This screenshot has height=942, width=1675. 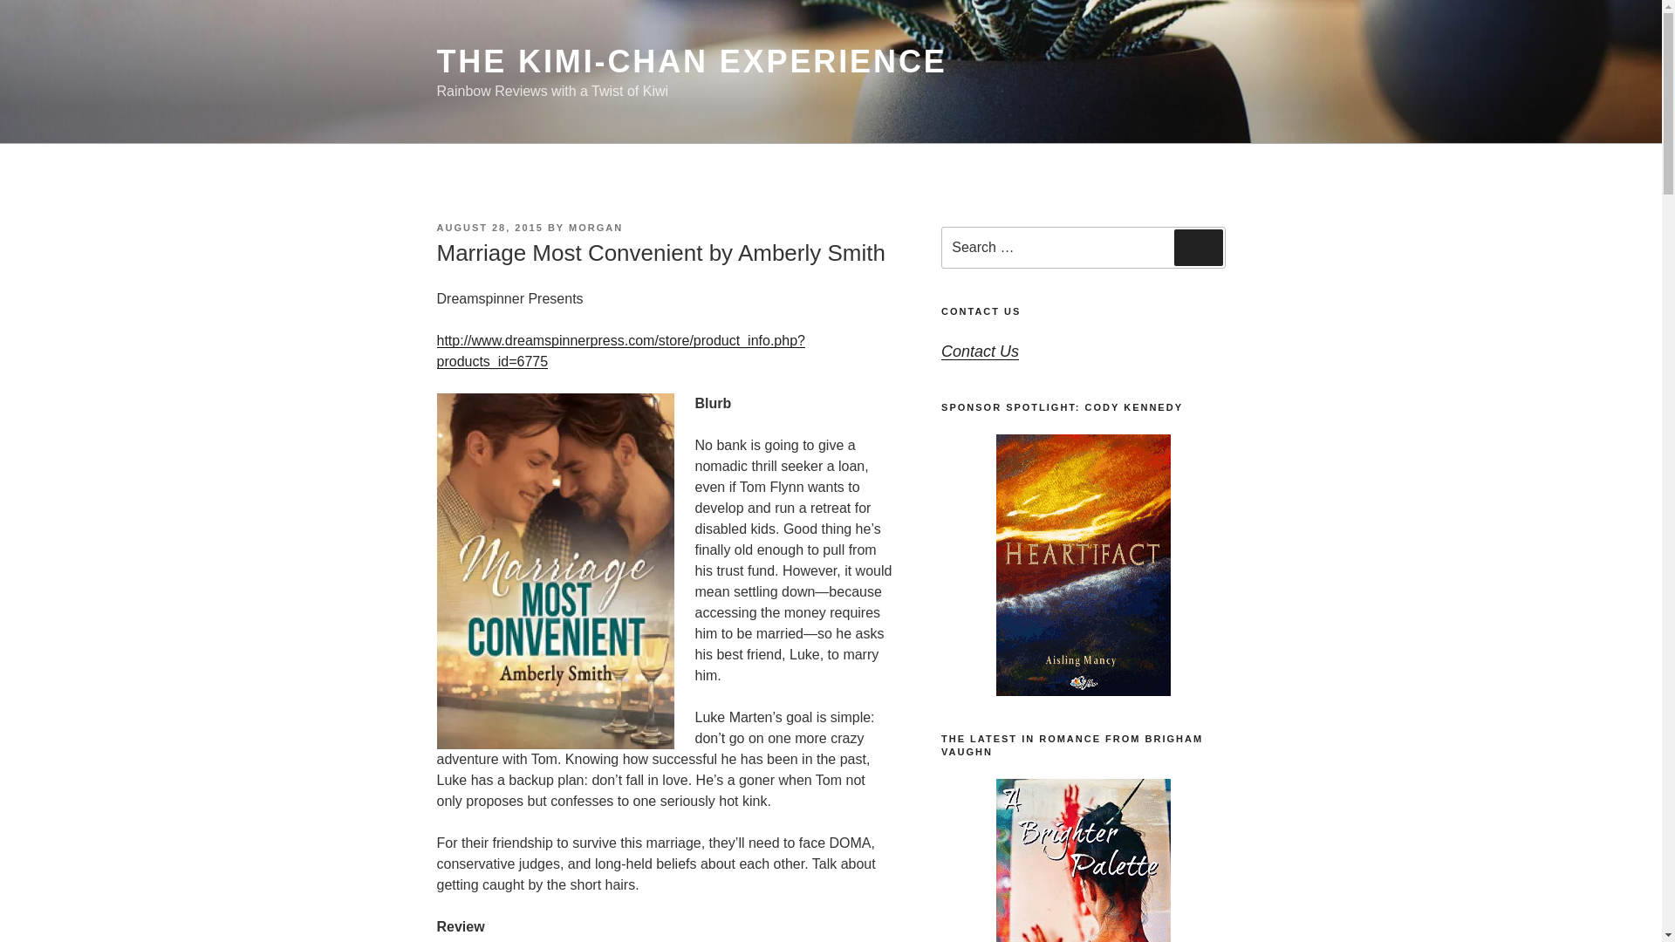 I want to click on THE KIMI-CHAN EXPERIENCE, so click(x=691, y=61).